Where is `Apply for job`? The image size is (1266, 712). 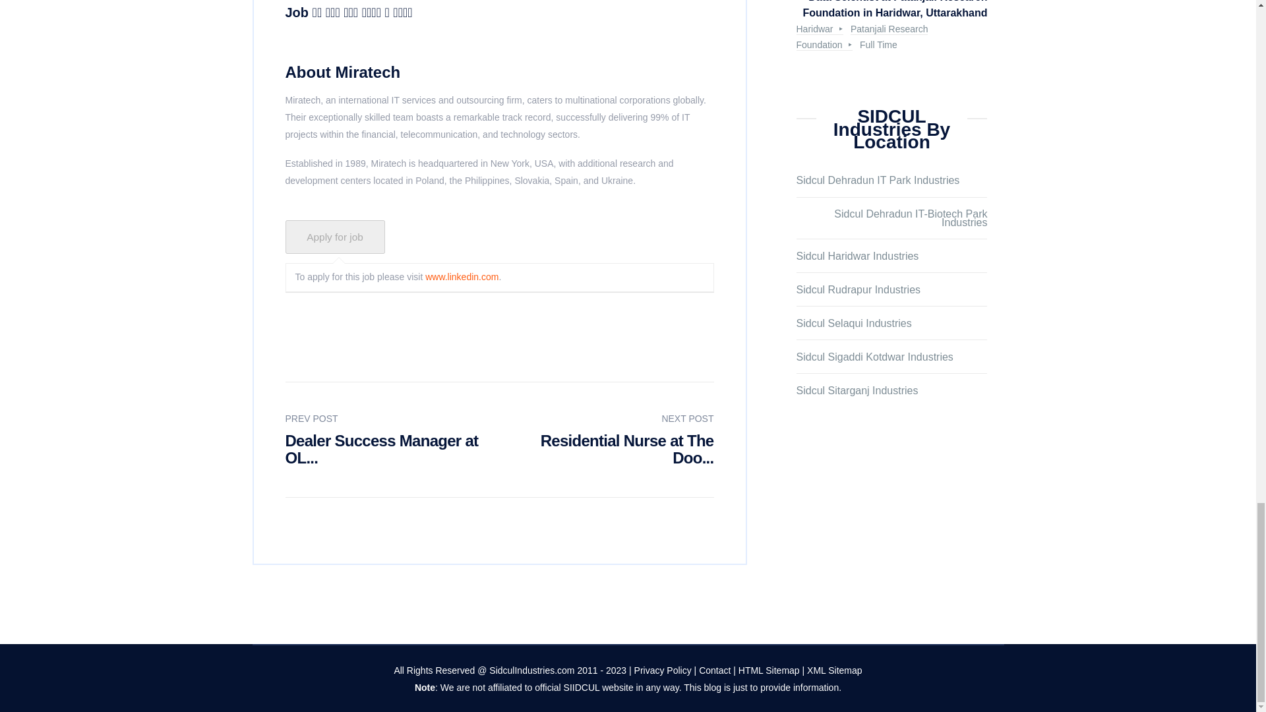
Apply for job is located at coordinates (335, 236).